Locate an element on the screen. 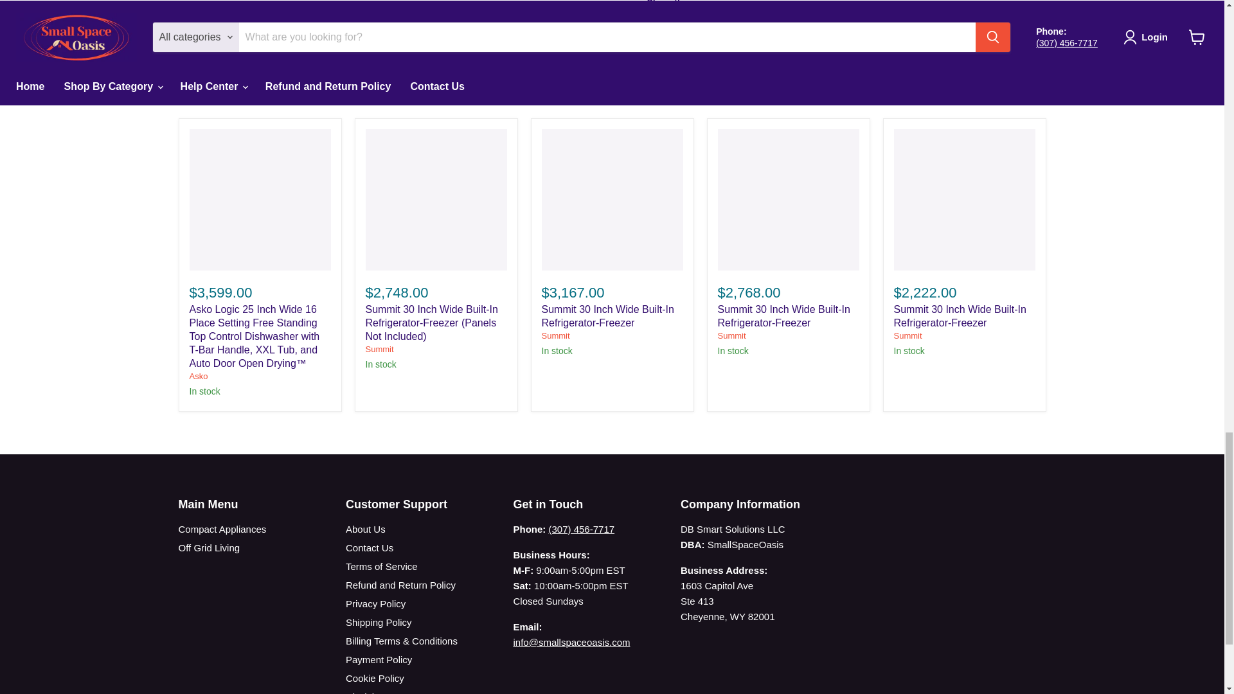 This screenshot has width=1234, height=694. Summit is located at coordinates (379, 348).